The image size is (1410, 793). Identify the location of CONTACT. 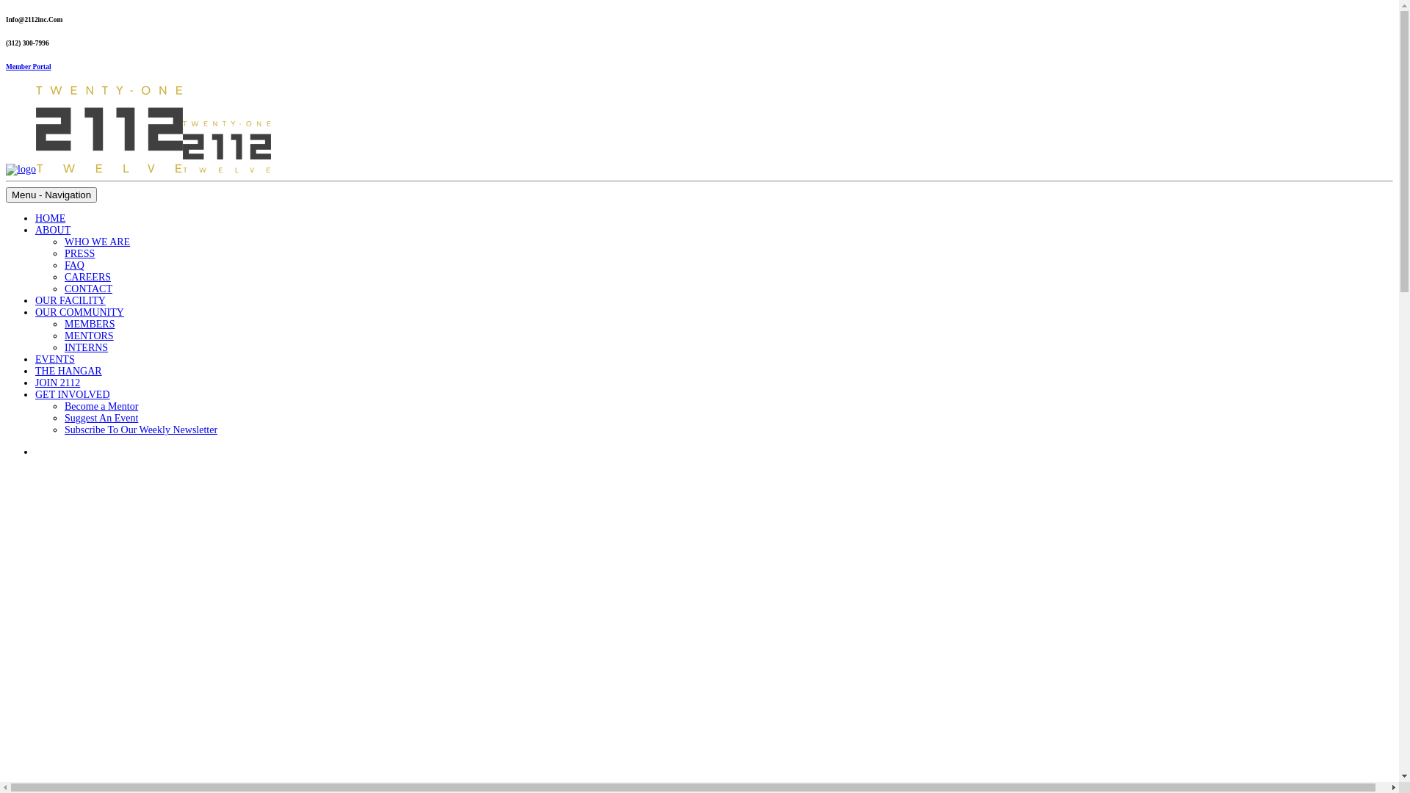
(88, 289).